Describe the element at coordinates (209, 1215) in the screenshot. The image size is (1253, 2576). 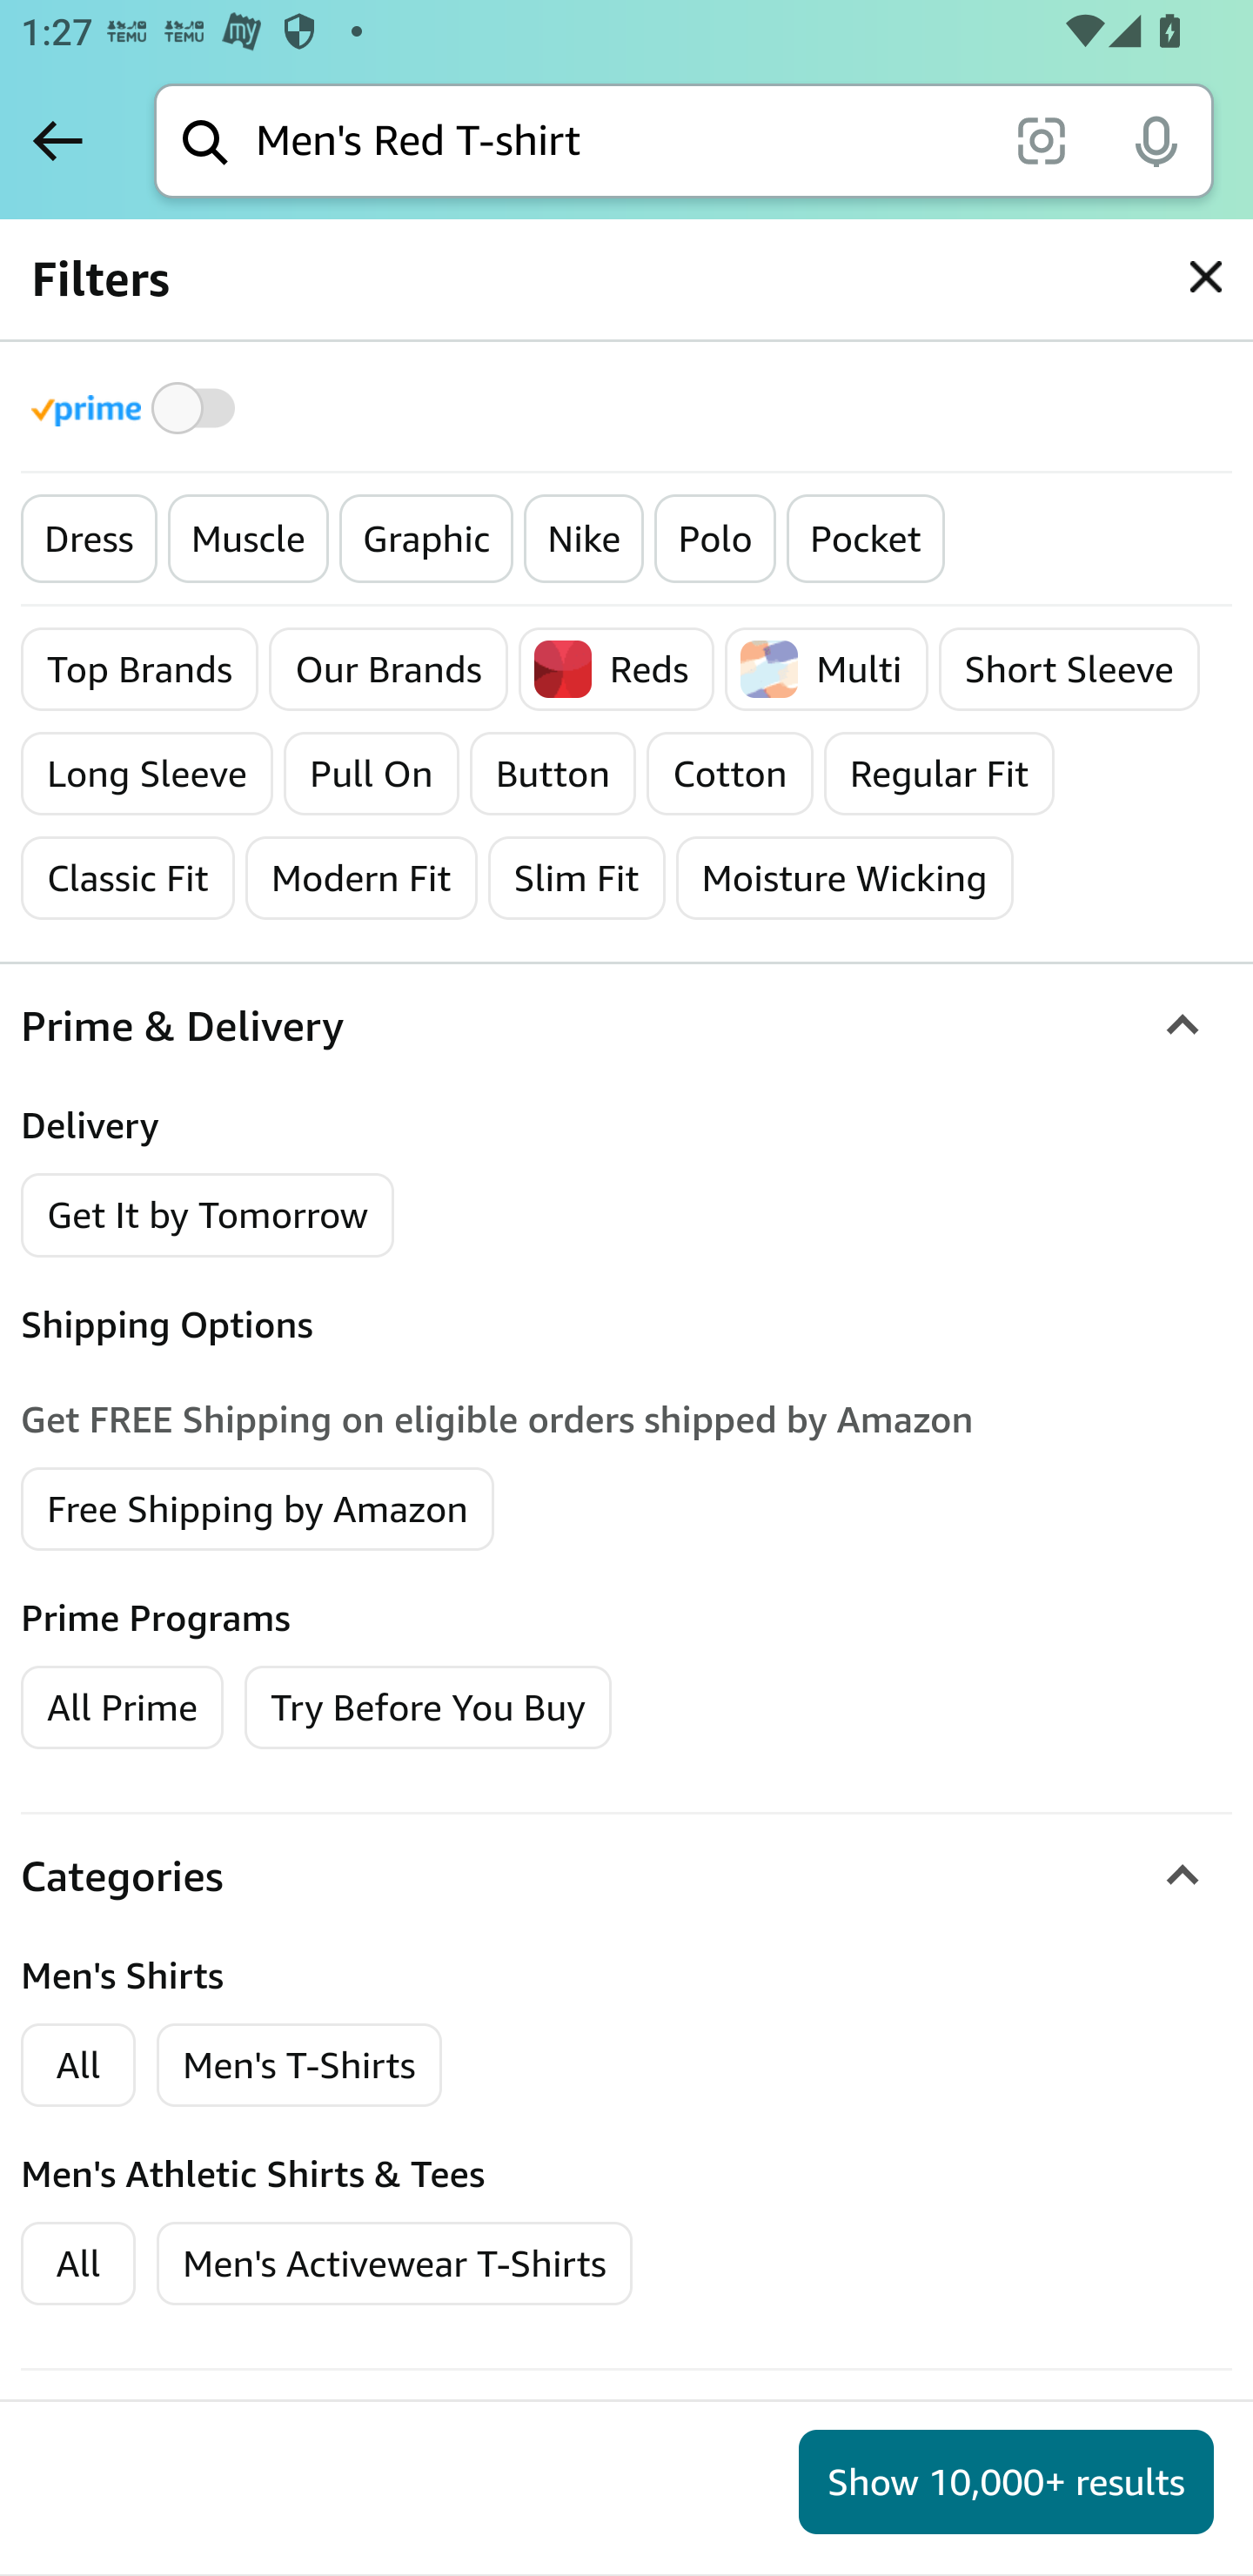
I see `Get It by Tomorrow` at that location.